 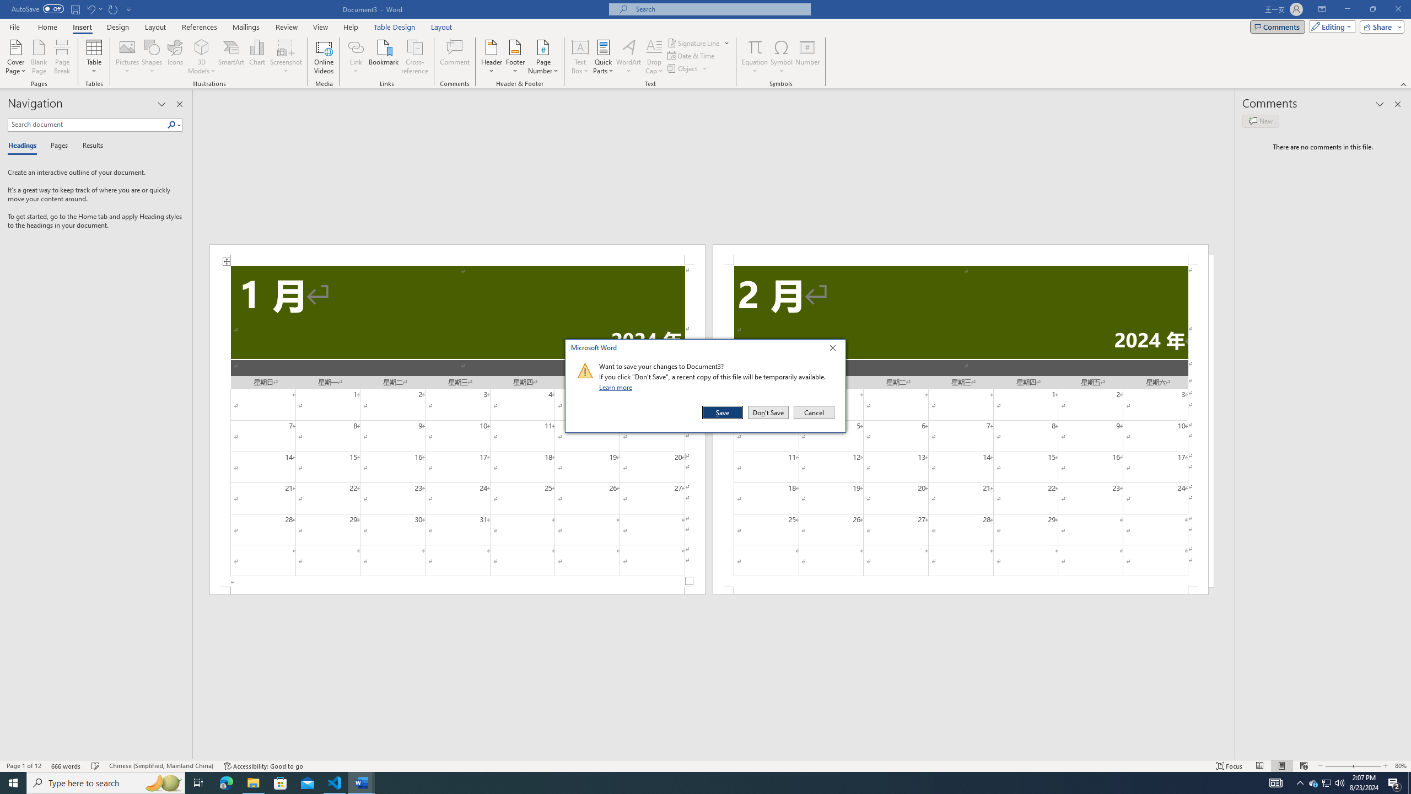 What do you see at coordinates (67, 766) in the screenshot?
I see `Word Count 666 words` at bounding box center [67, 766].